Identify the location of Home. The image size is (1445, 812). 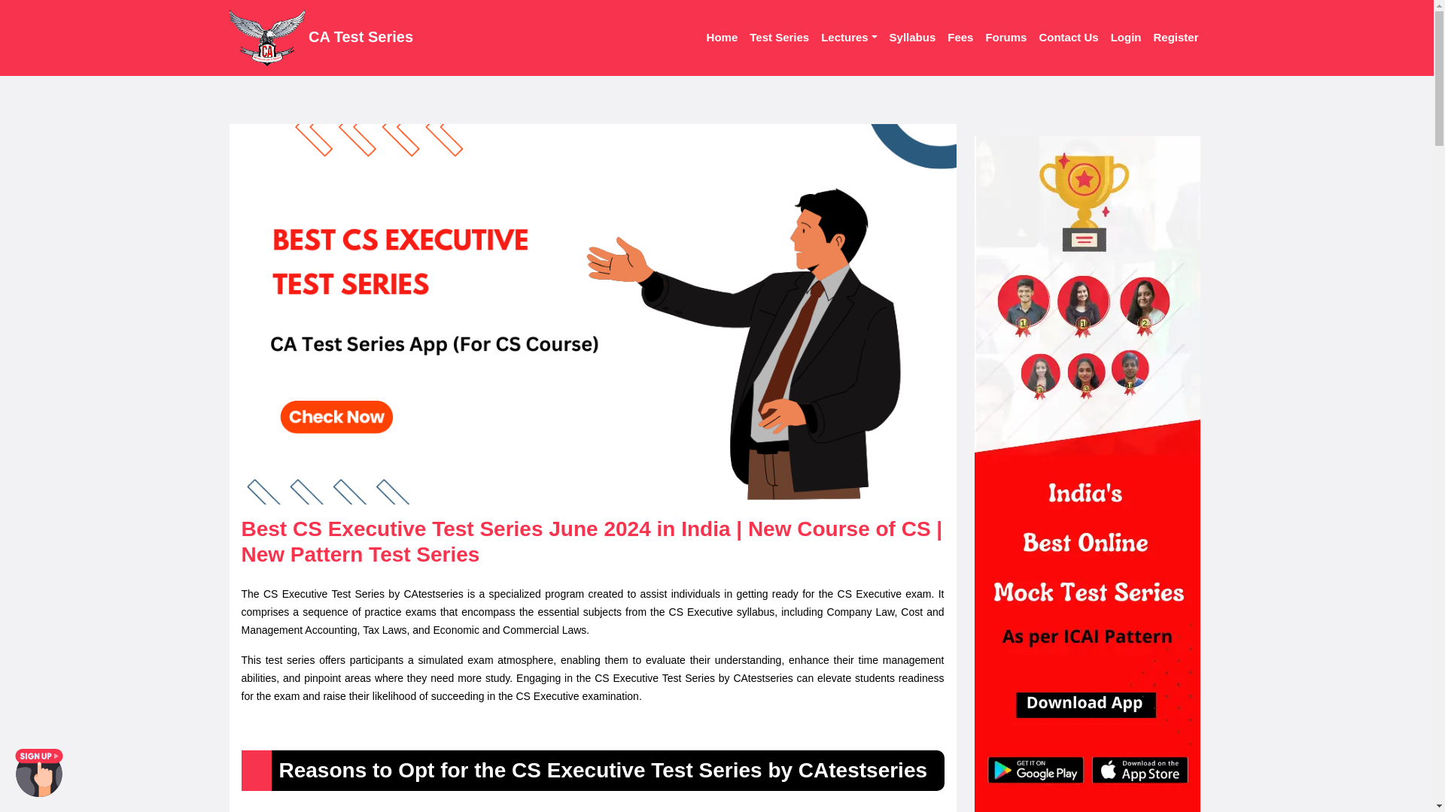
(722, 38).